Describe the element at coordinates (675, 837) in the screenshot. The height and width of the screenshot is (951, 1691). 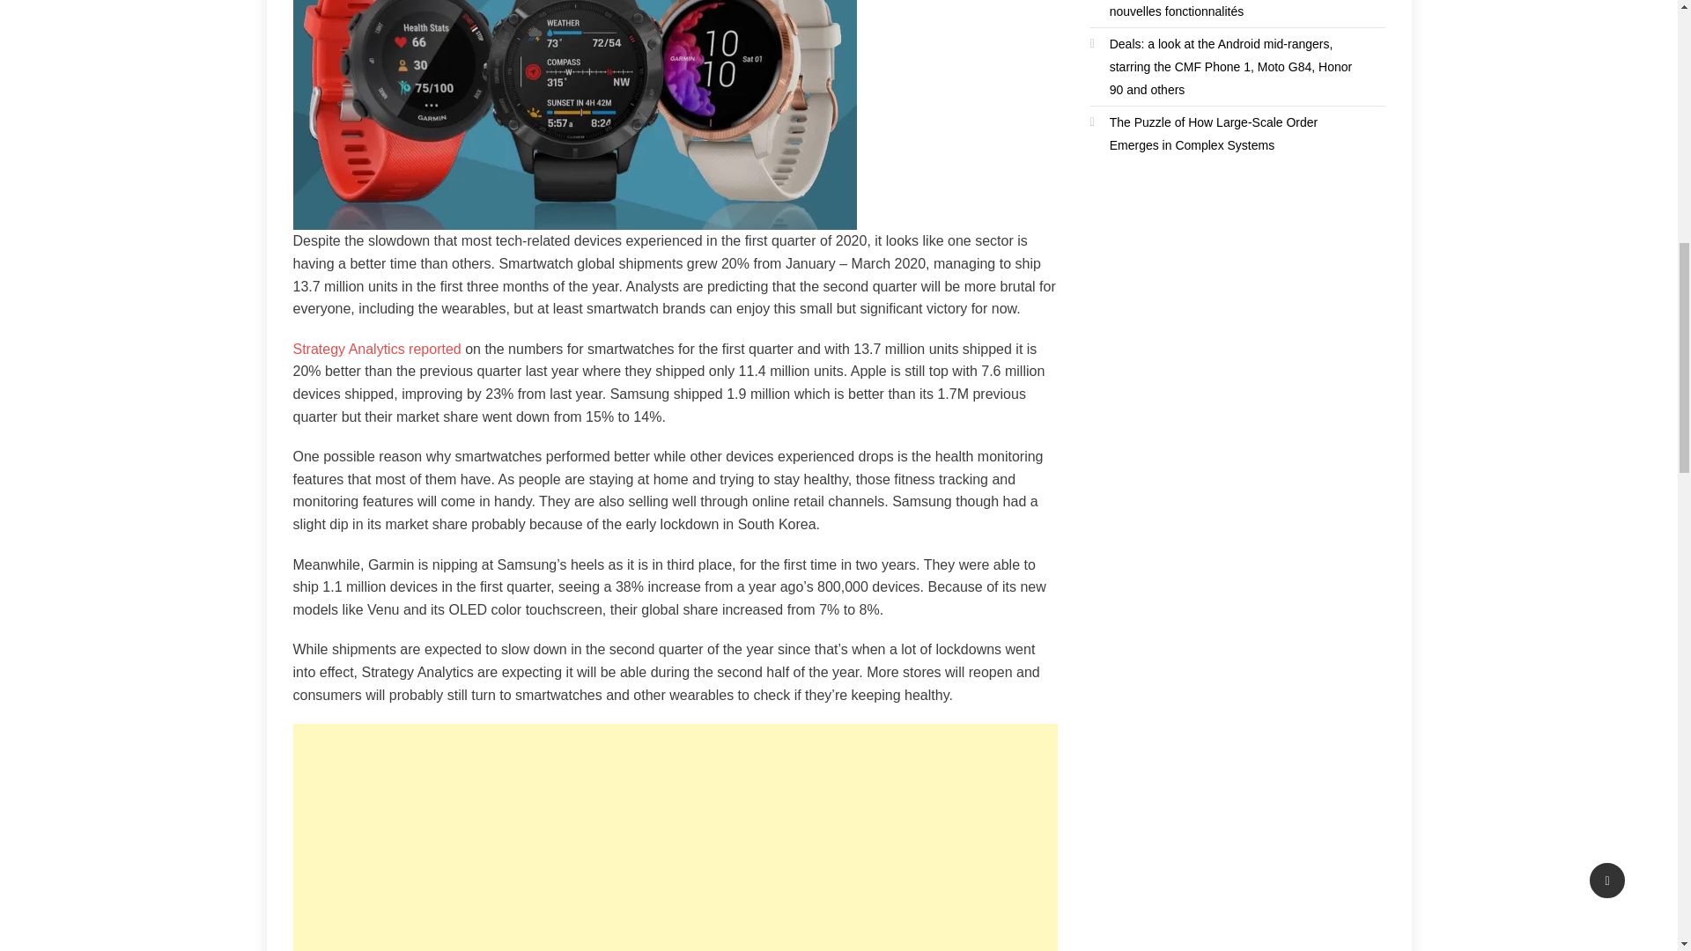
I see `Advertisement` at that location.